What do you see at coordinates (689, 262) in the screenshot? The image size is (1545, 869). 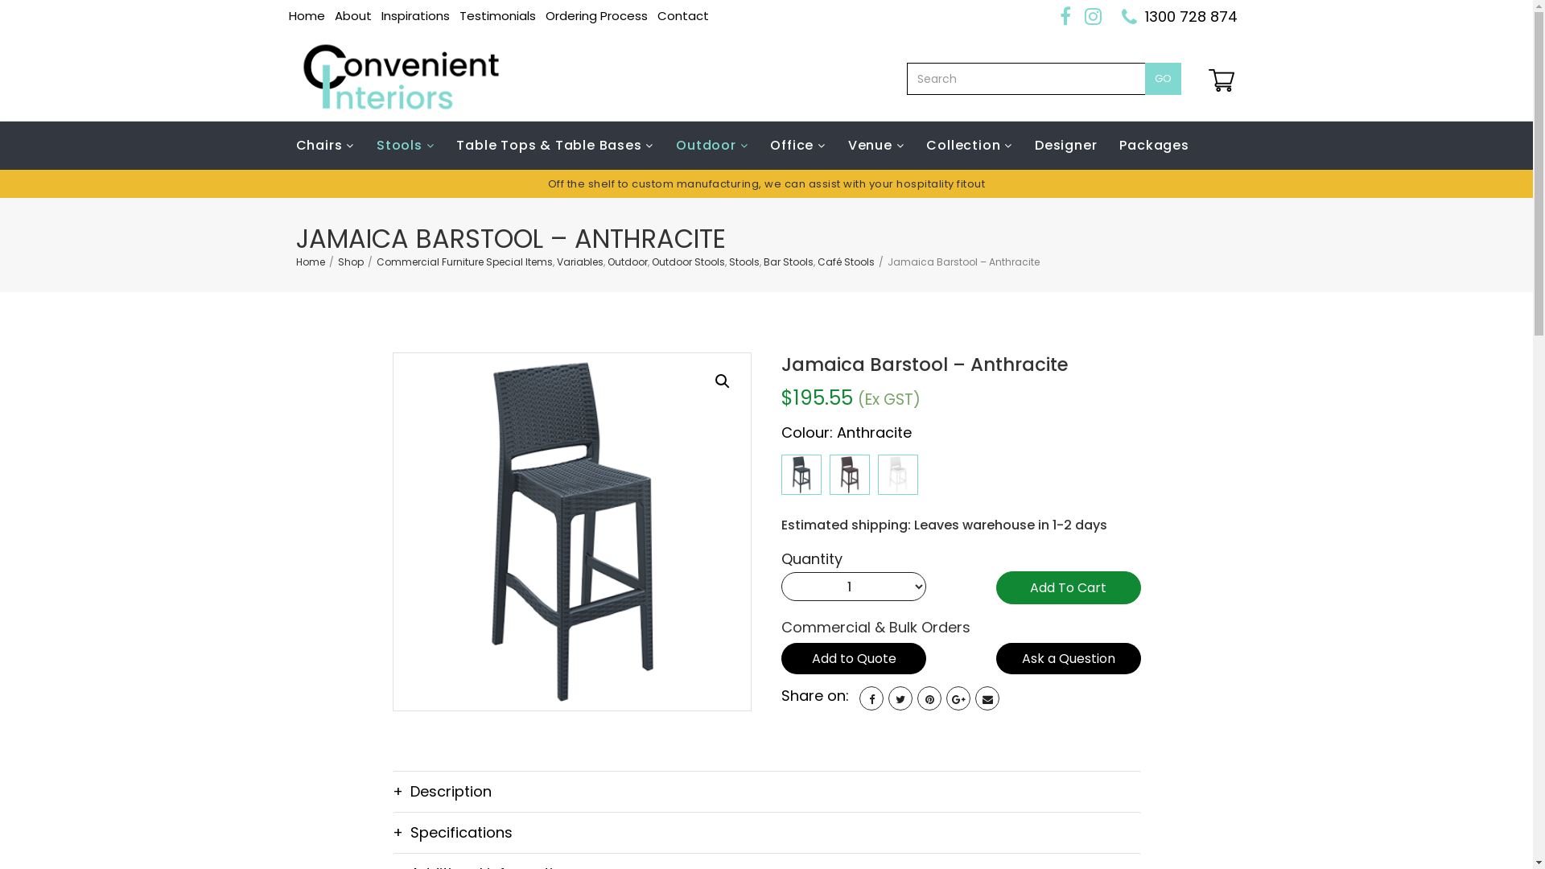 I see `Outdoor Stools` at bounding box center [689, 262].